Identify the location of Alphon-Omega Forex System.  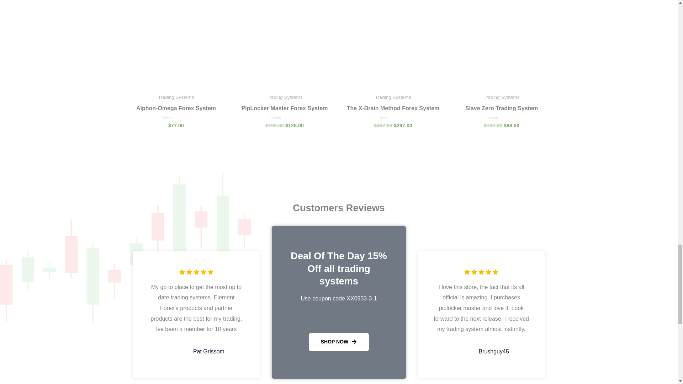
(176, 110).